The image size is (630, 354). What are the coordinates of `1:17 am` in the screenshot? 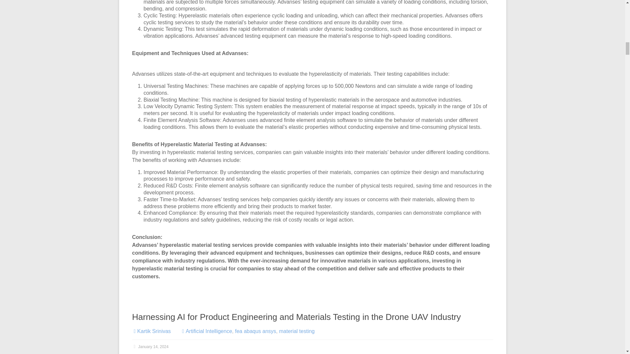 It's located at (150, 346).